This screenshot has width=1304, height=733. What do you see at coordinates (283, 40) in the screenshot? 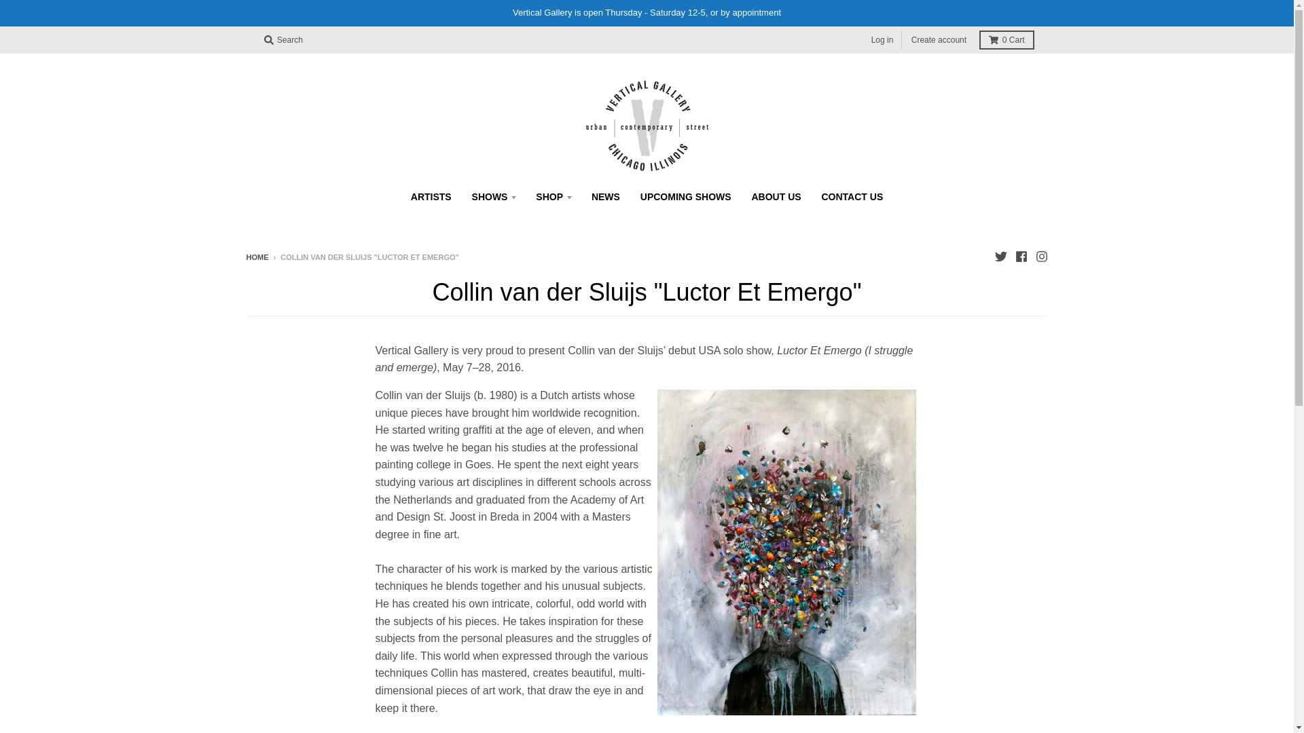
I see `Search` at bounding box center [283, 40].